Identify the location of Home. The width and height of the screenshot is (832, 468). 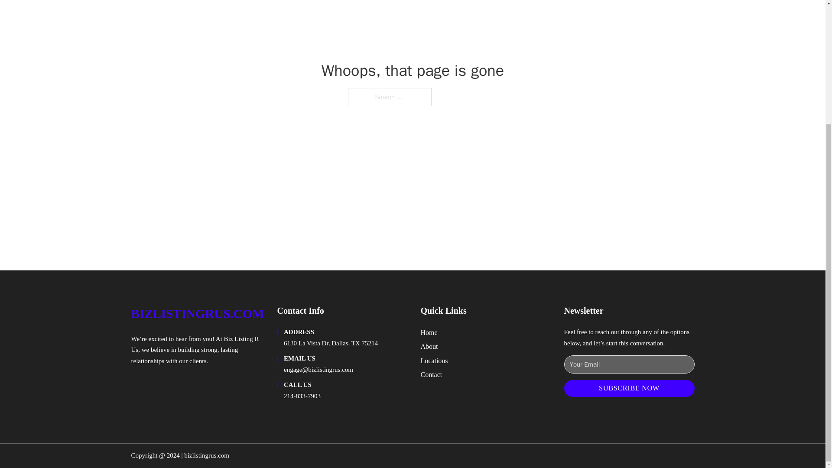
(429, 332).